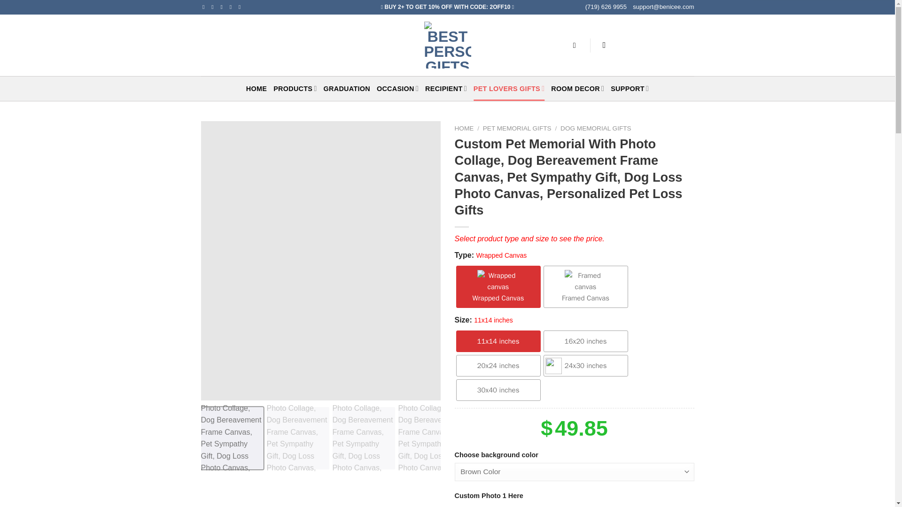 This screenshot has height=507, width=902. Describe the element at coordinates (585, 366) in the screenshot. I see `24x30 inches` at that location.